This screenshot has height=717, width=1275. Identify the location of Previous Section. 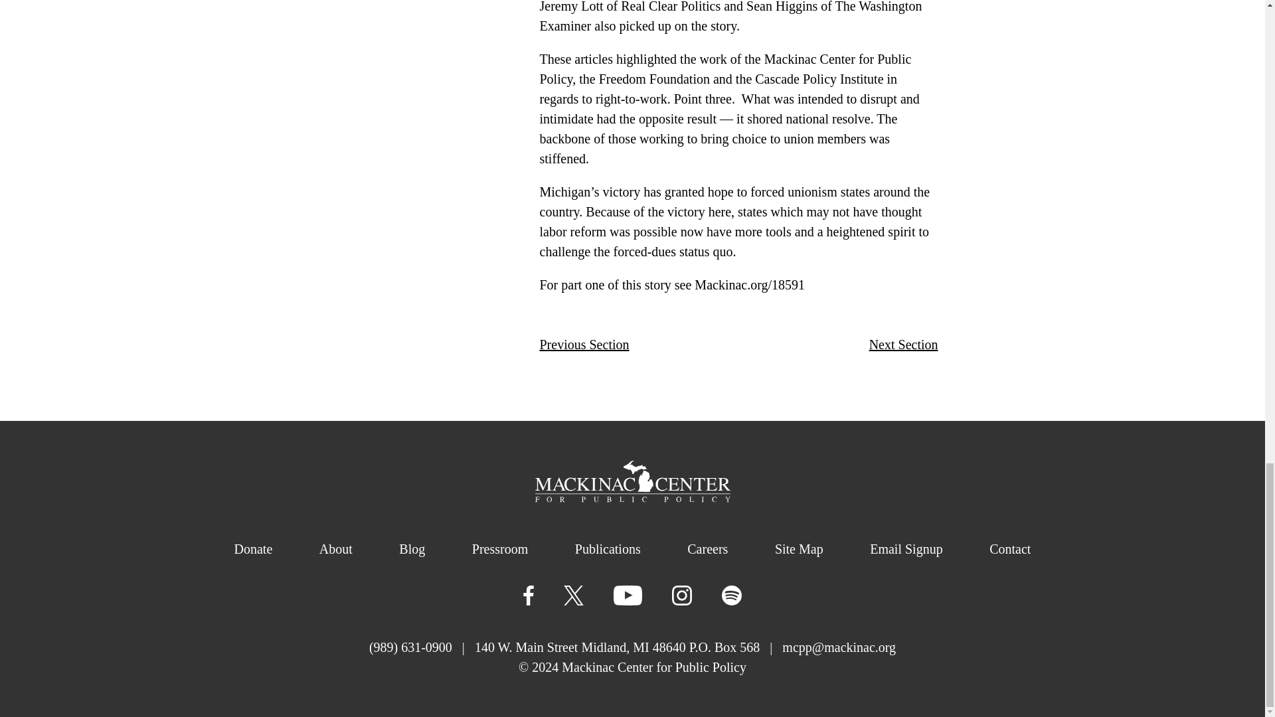
(584, 344).